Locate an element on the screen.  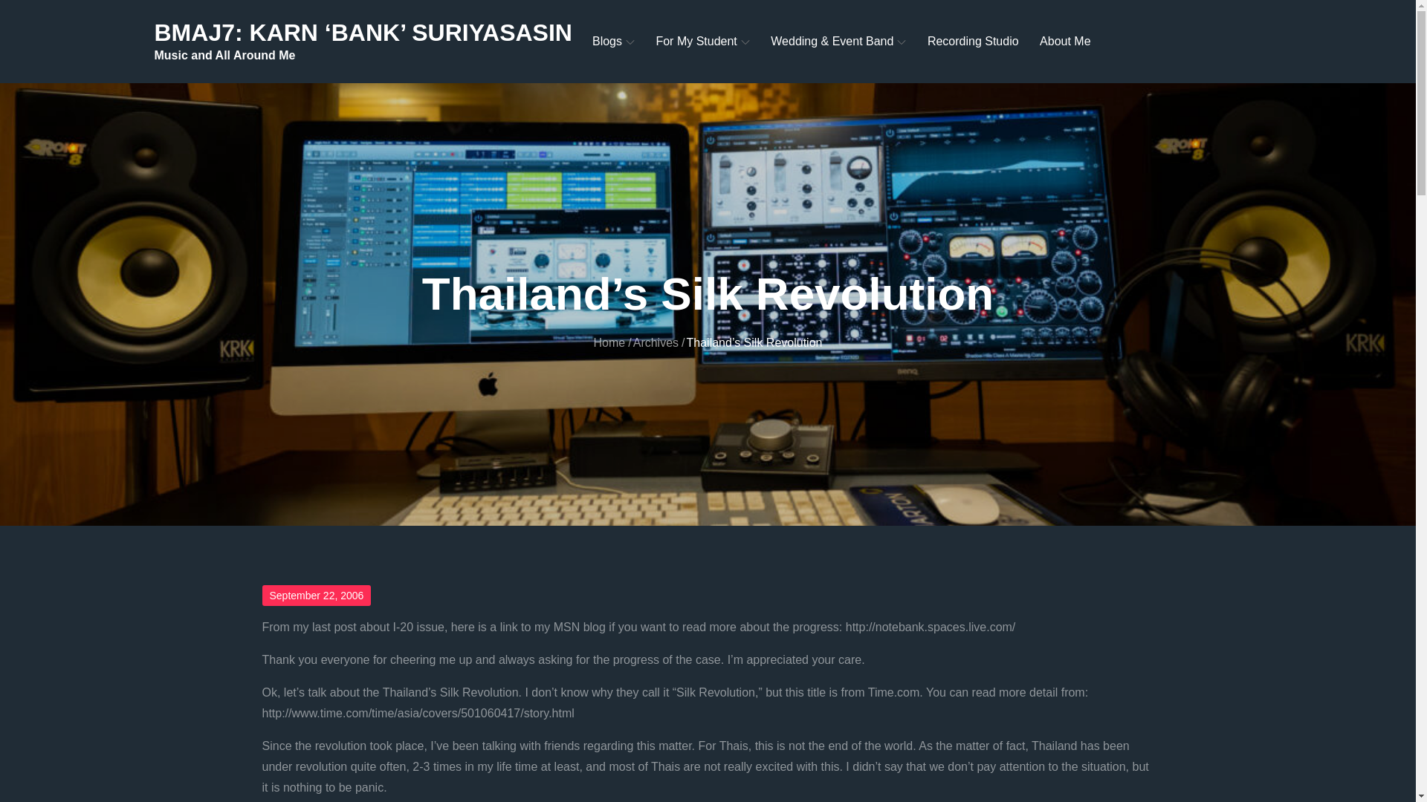
Blogs is located at coordinates (613, 42).